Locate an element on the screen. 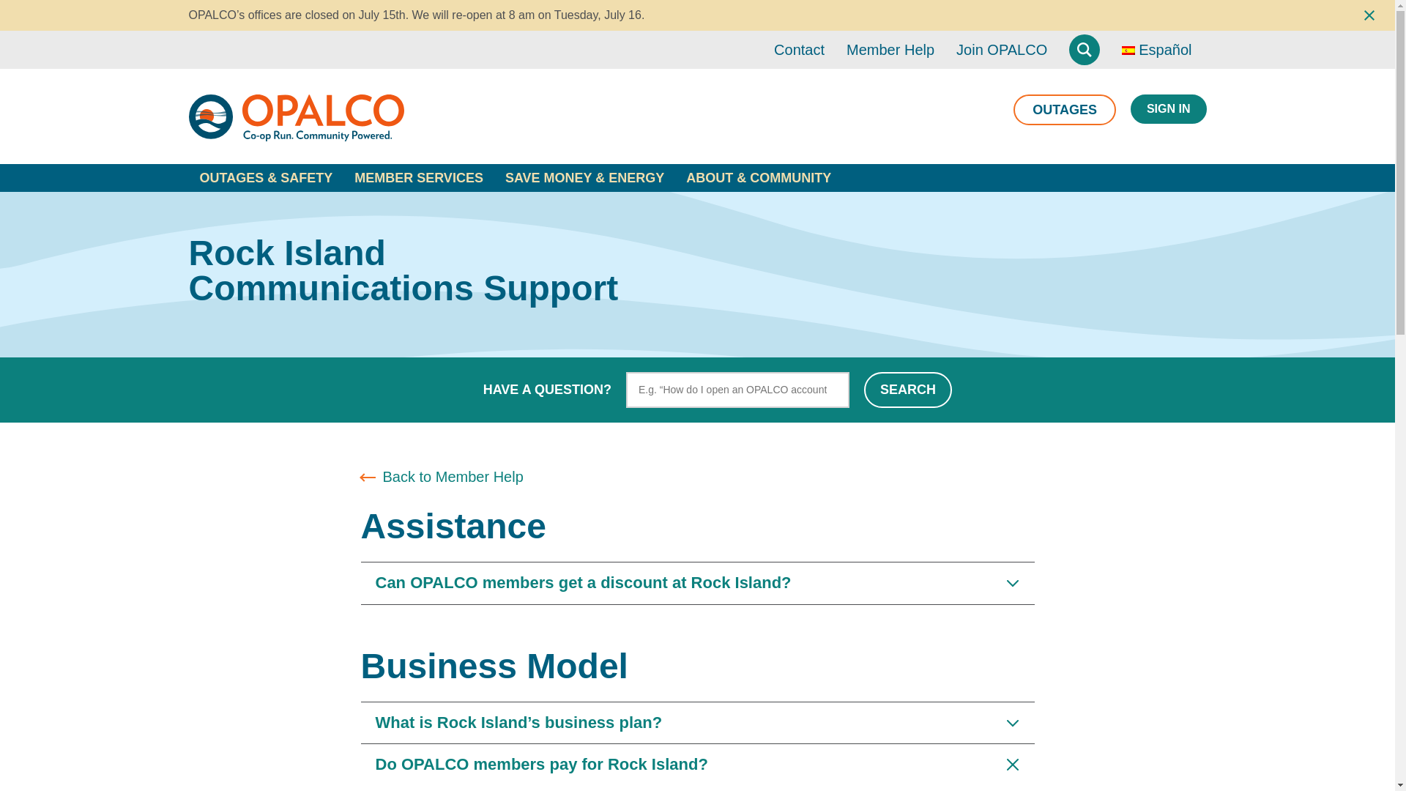 The width and height of the screenshot is (1406, 791). OUTAGE CENTER is located at coordinates (261, 204).